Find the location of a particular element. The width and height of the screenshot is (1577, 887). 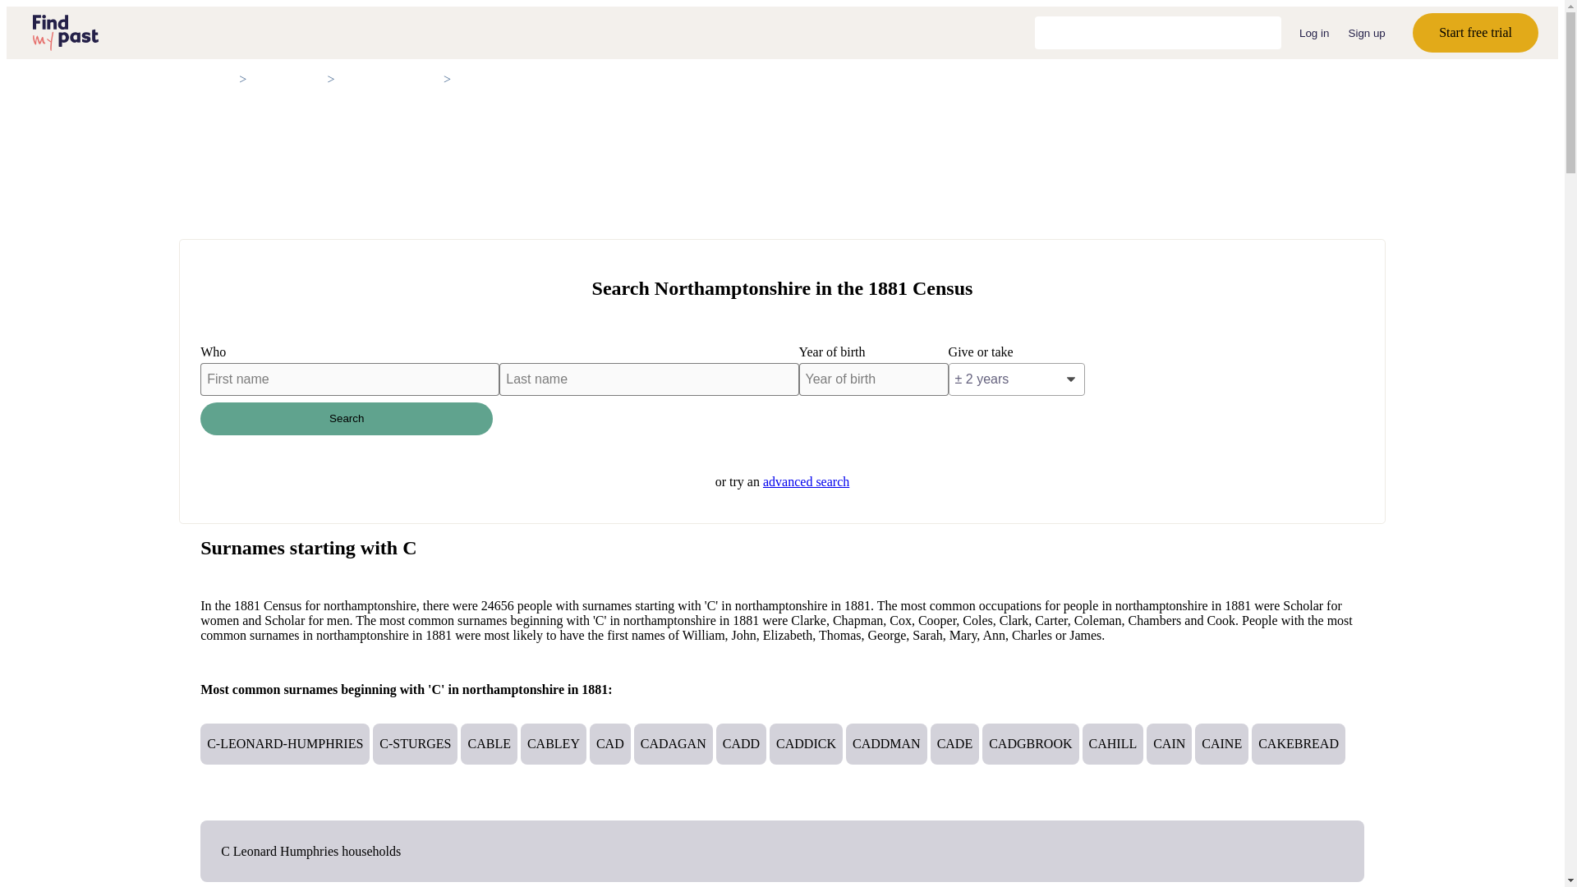

CADGBROOK is located at coordinates (1030, 744).